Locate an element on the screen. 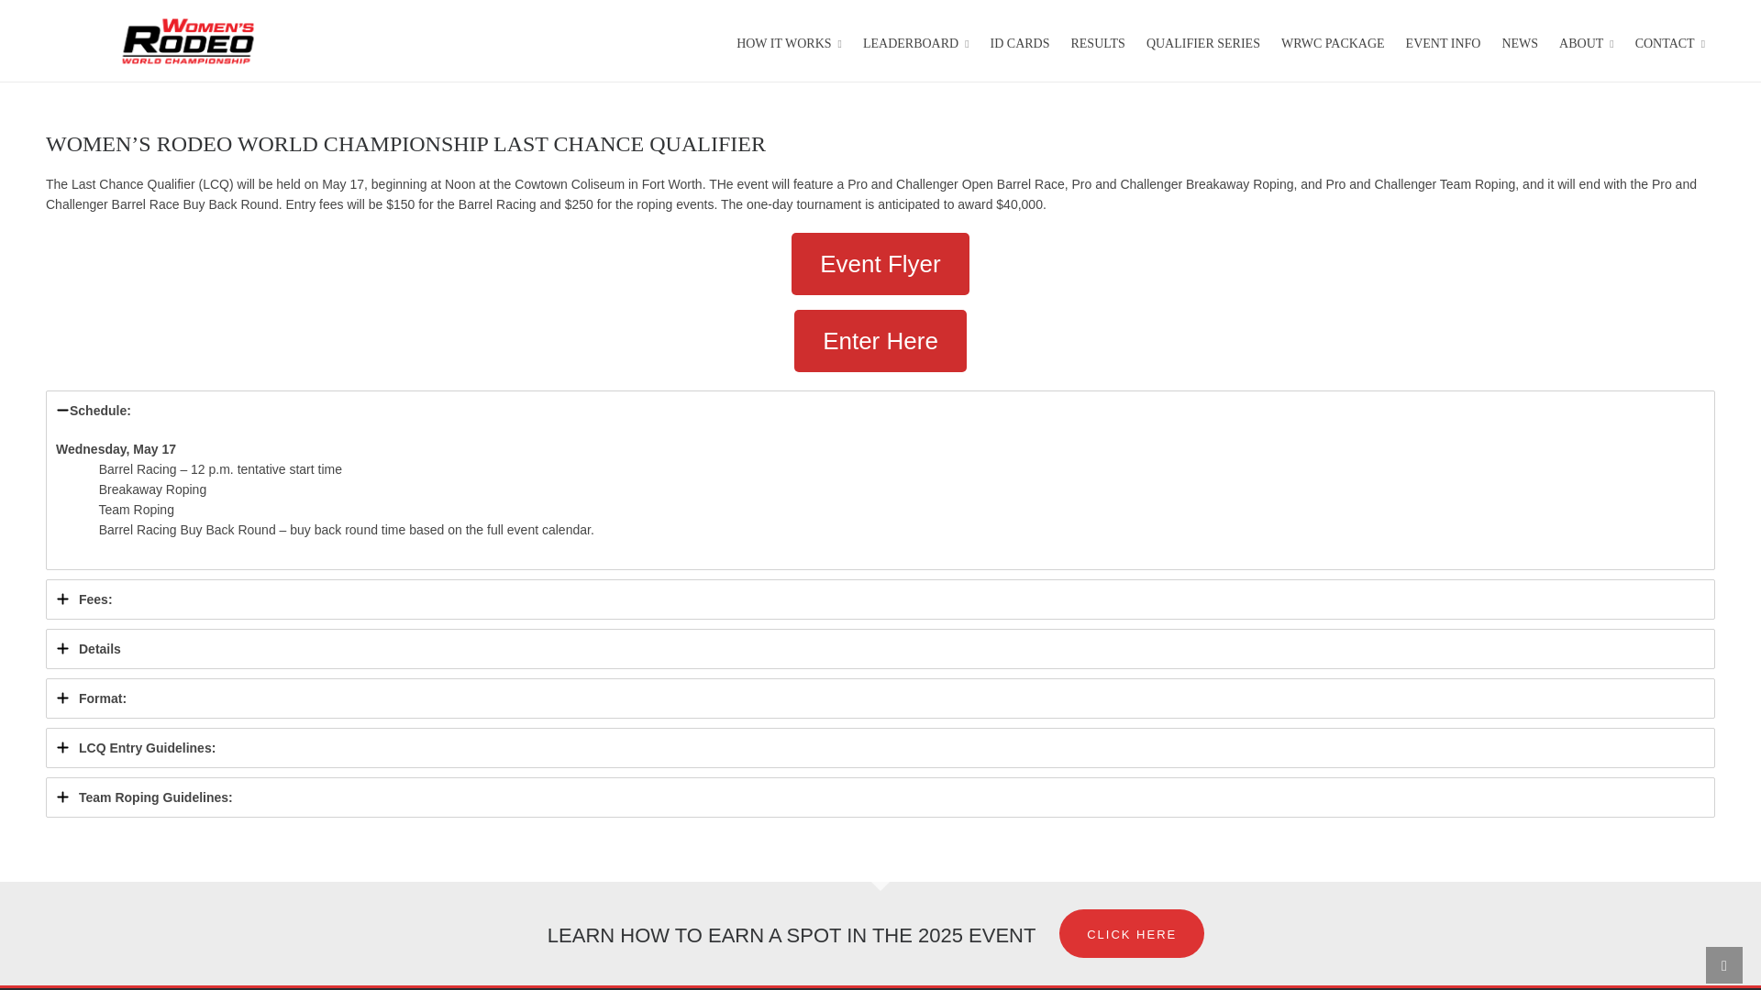 This screenshot has height=990, width=1761. ABOUT is located at coordinates (1587, 40).